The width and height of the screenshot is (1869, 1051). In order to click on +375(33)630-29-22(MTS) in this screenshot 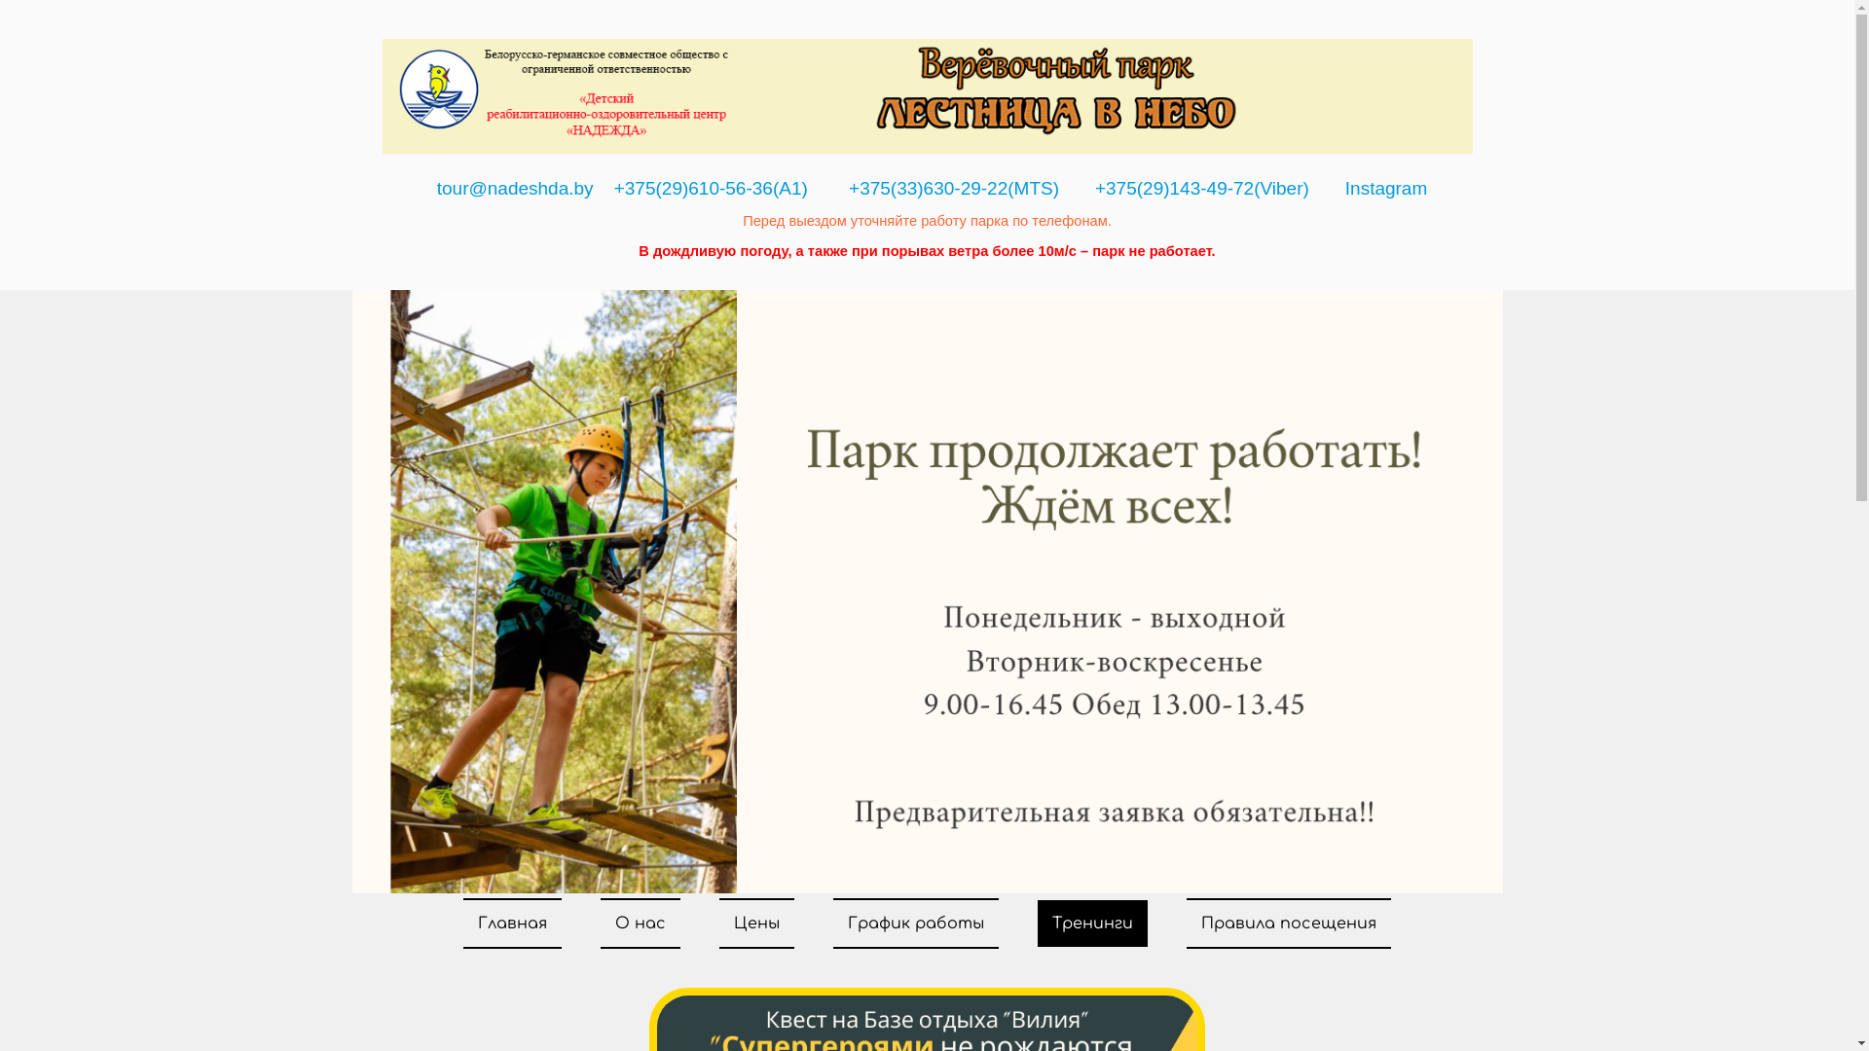, I will do `click(954, 189)`.